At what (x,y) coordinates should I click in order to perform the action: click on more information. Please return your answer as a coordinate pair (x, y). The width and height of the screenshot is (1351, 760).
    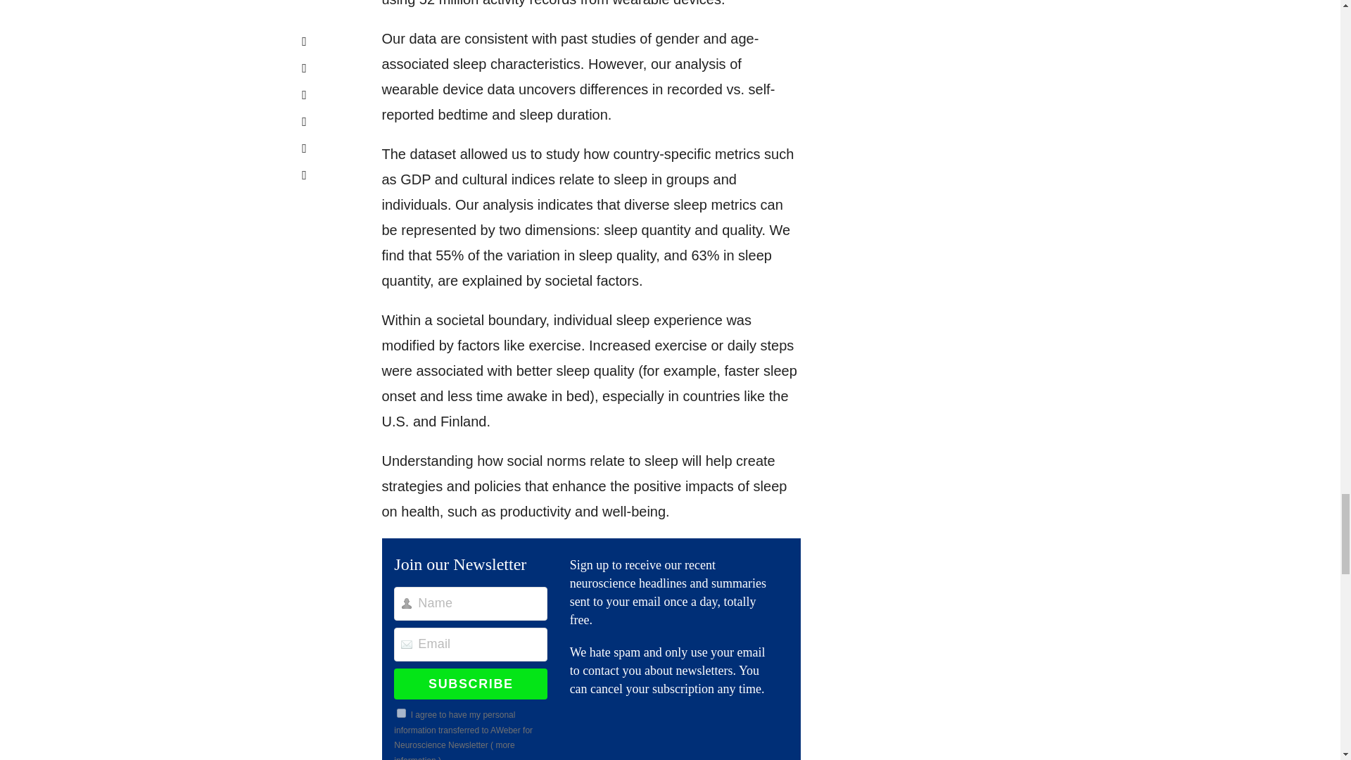
    Looking at the image, I should click on (455, 750).